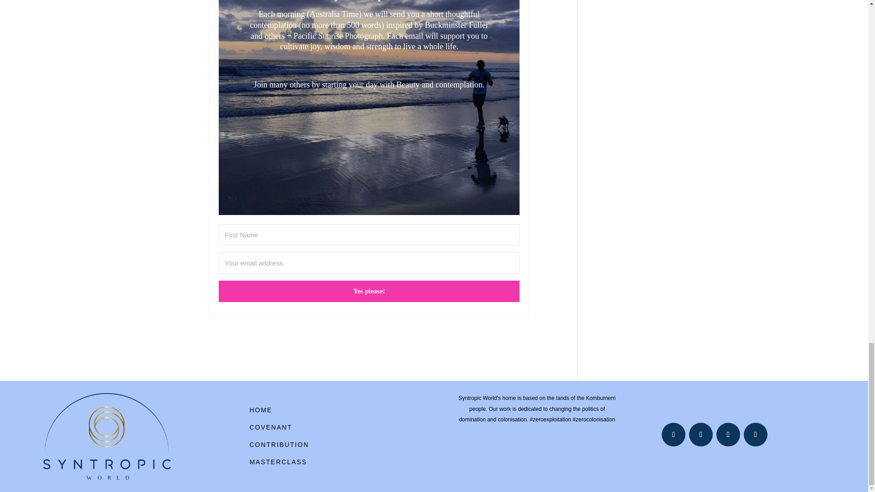 Image resolution: width=875 pixels, height=492 pixels. Describe the element at coordinates (701, 434) in the screenshot. I see `Follow on X` at that location.